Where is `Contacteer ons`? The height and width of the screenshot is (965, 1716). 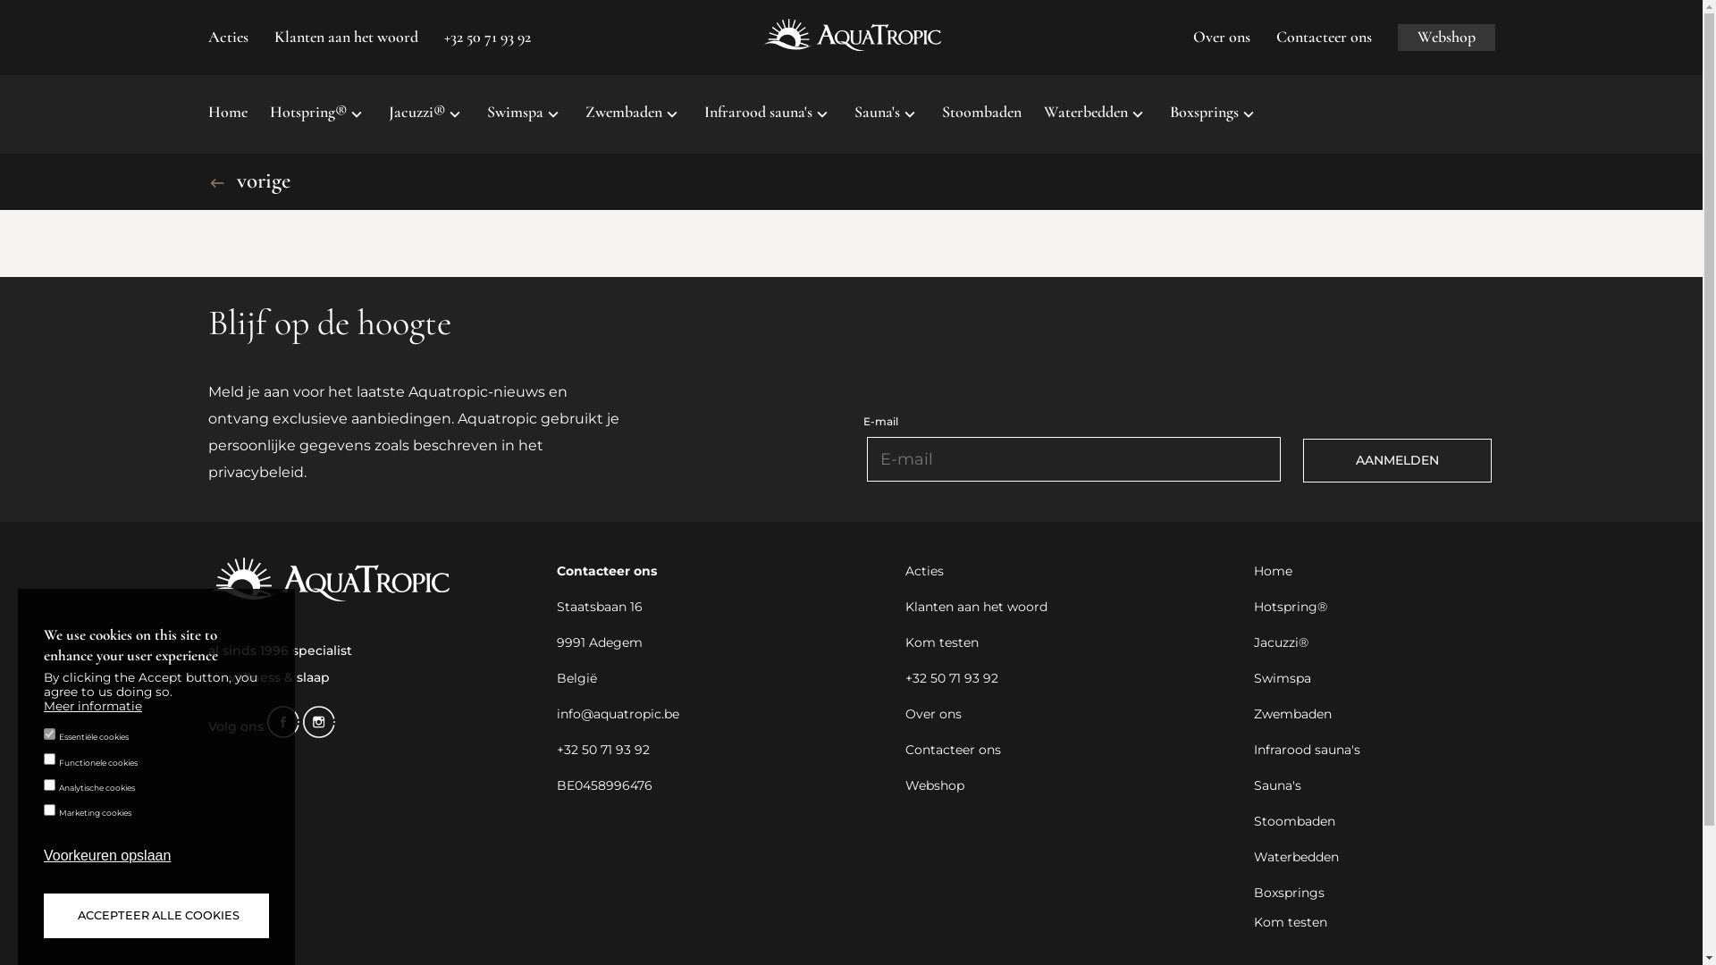 Contacteer ons is located at coordinates (1325, 38).